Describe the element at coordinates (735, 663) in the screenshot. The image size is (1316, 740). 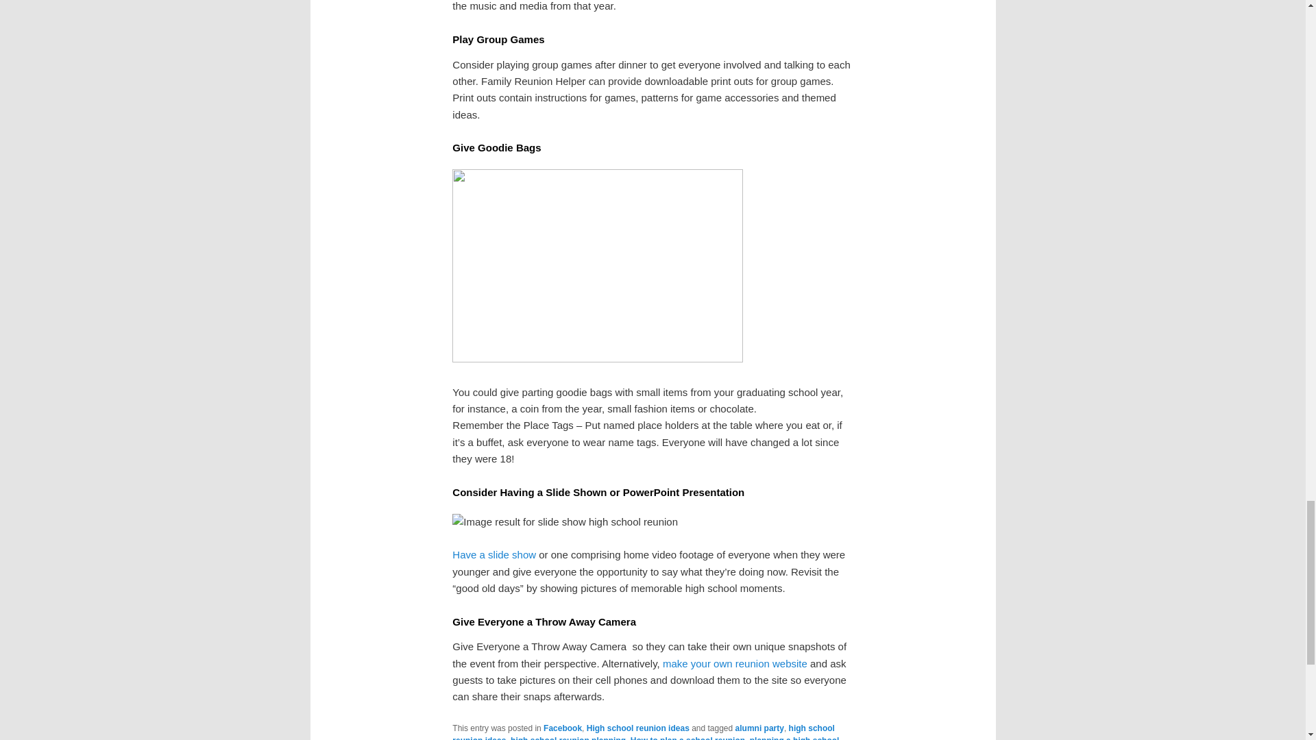
I see `make your own reunion website` at that location.